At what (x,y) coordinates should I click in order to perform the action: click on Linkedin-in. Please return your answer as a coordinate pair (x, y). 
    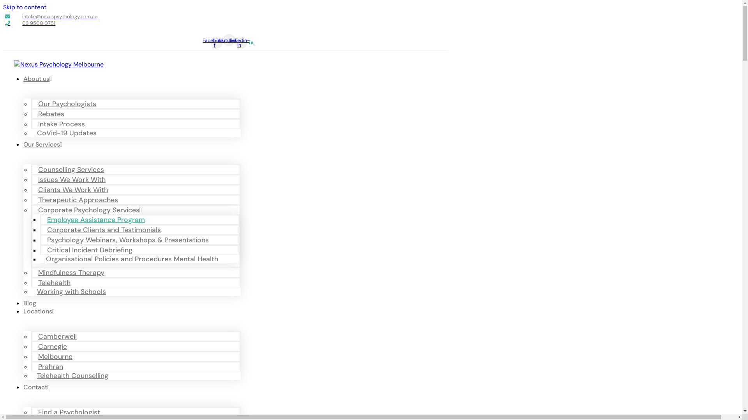
    Looking at the image, I should click on (242, 43).